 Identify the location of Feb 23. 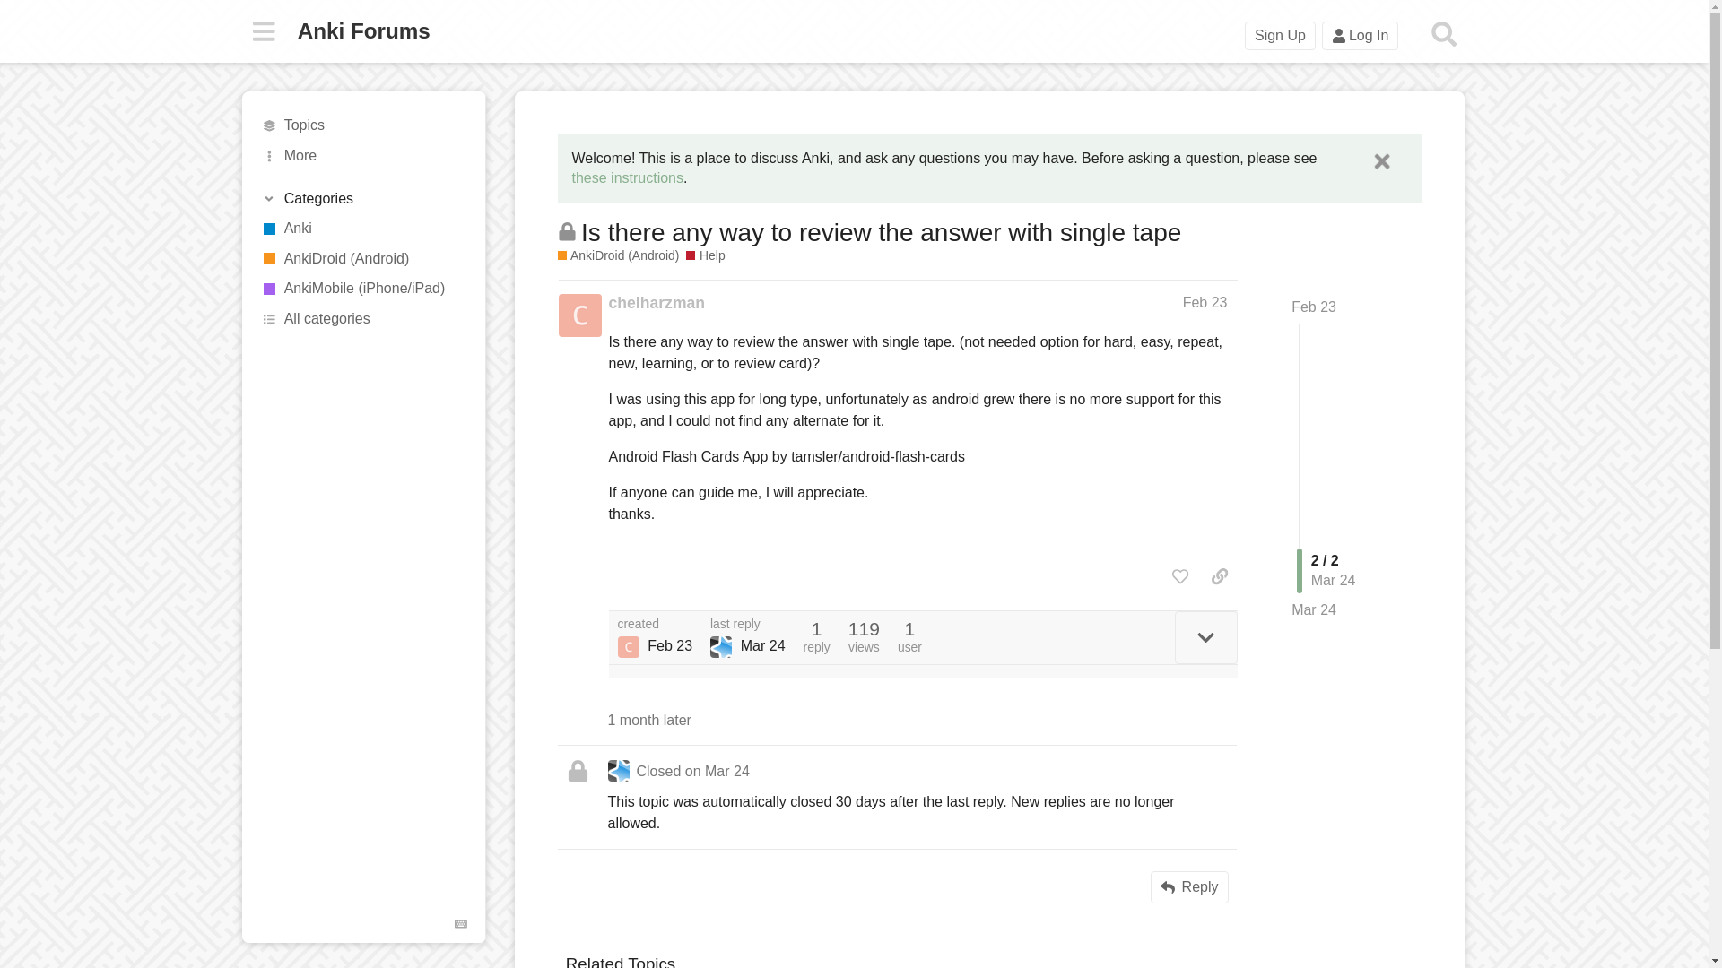
(1313, 307).